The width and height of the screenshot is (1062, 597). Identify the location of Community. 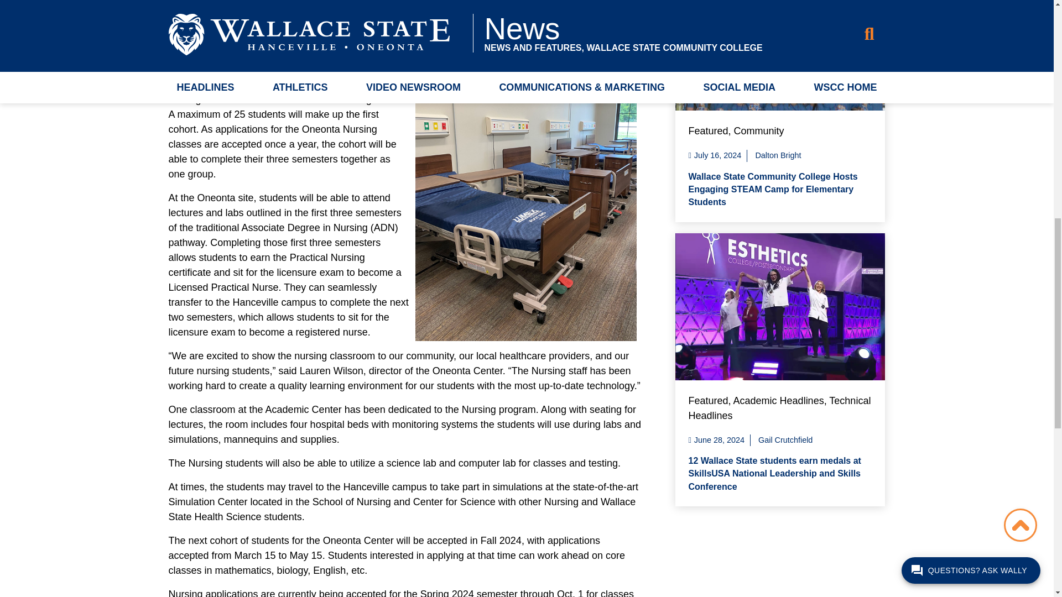
(759, 130).